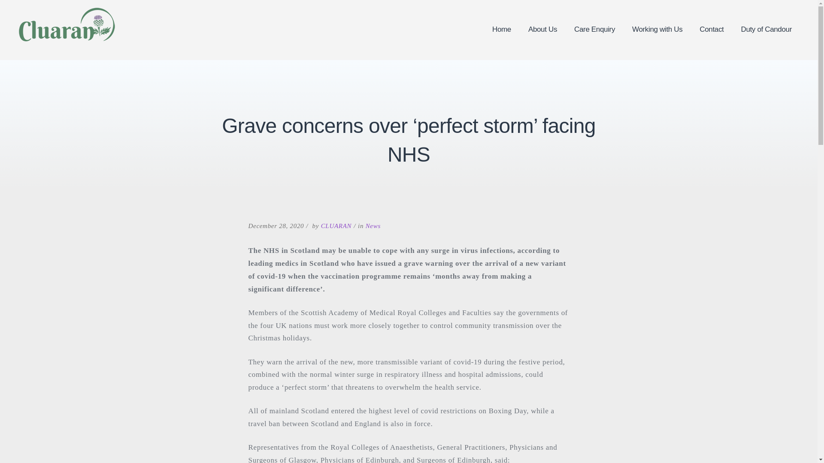 The width and height of the screenshot is (824, 463). Describe the element at coordinates (542, 30) in the screenshot. I see `About Us` at that location.